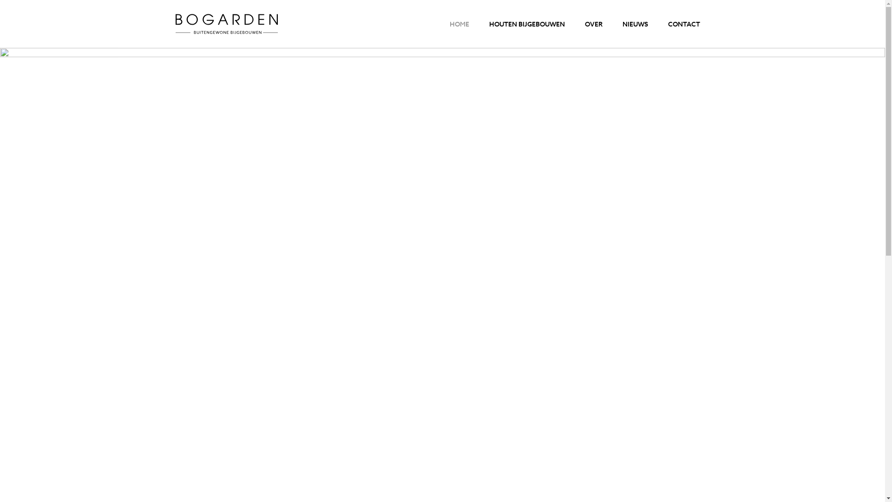 The height and width of the screenshot is (502, 892). Describe the element at coordinates (636, 24) in the screenshot. I see `NIEUWS` at that location.